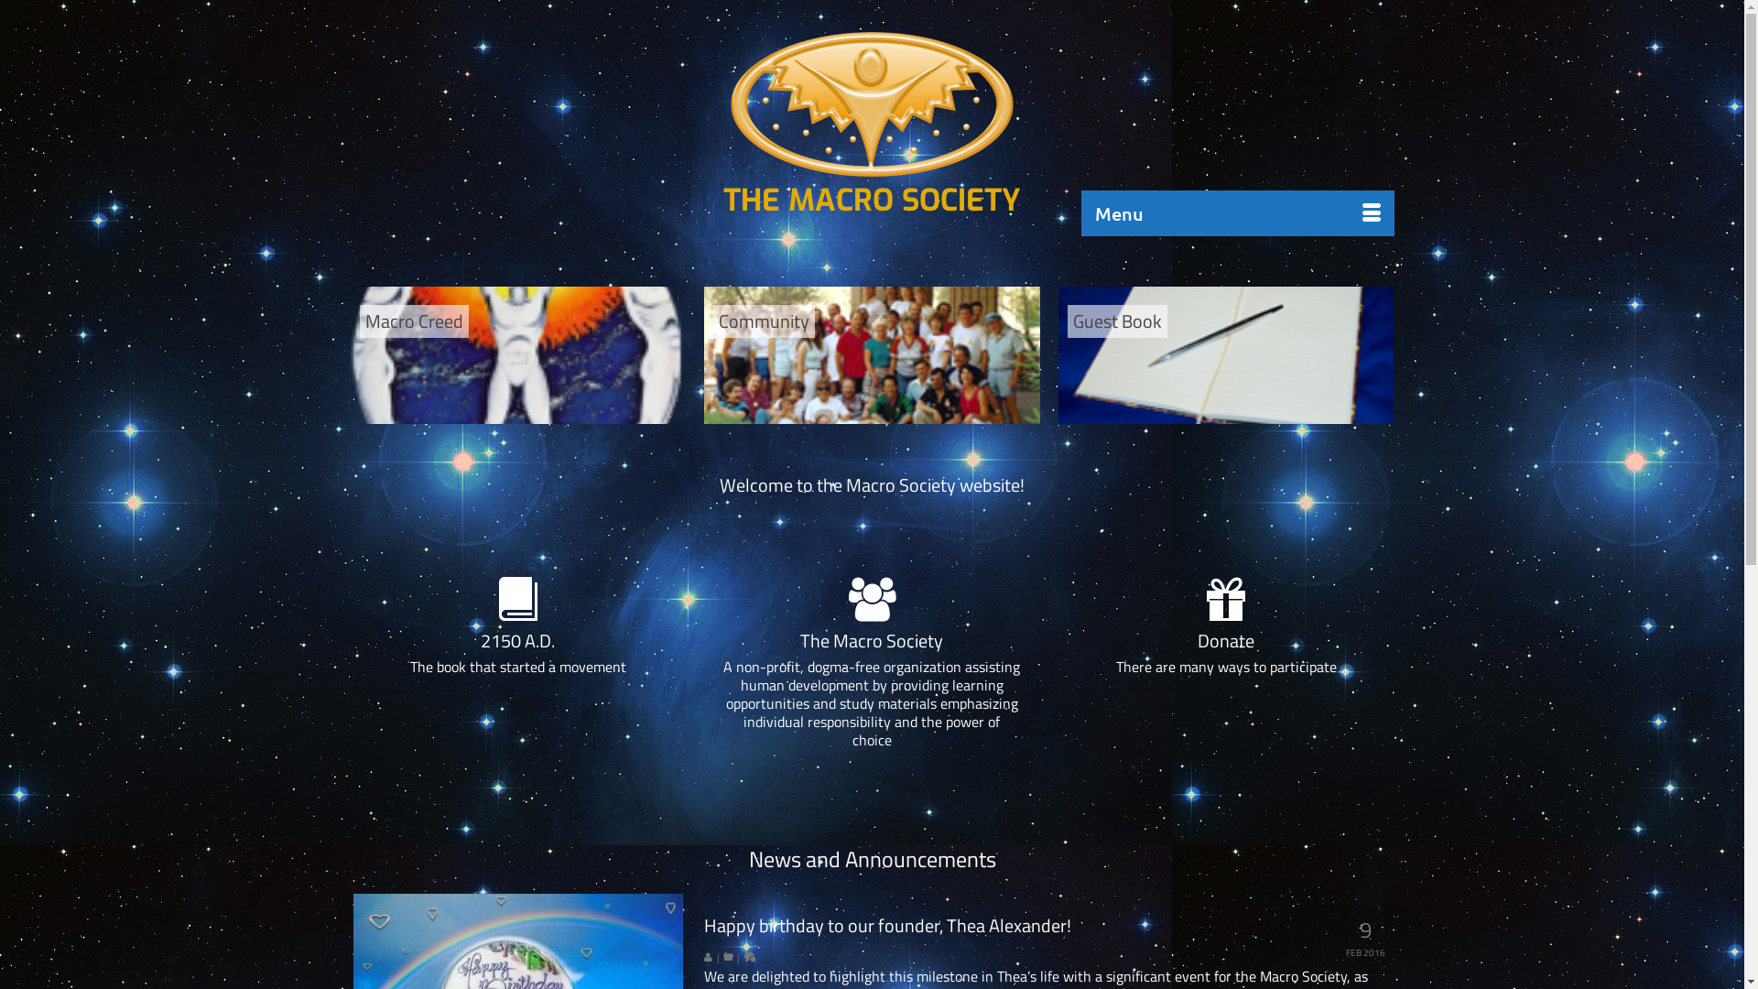 The height and width of the screenshot is (989, 1758). What do you see at coordinates (518, 355) in the screenshot?
I see `Macro Creed` at bounding box center [518, 355].